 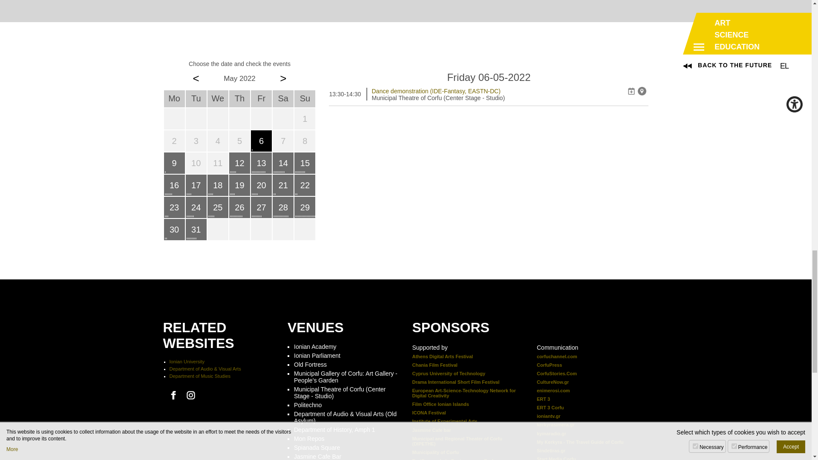 I want to click on Ionian University, so click(x=187, y=362).